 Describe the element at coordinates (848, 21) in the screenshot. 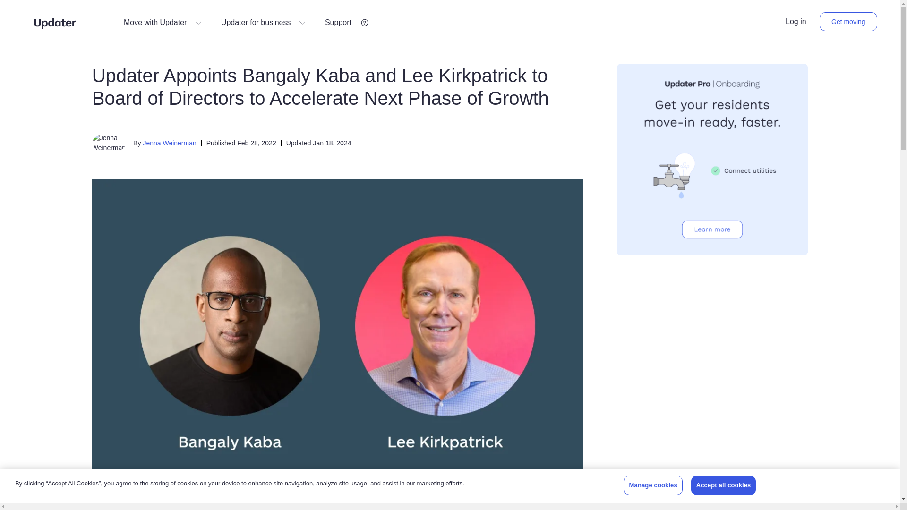

I see `Get moving` at that location.